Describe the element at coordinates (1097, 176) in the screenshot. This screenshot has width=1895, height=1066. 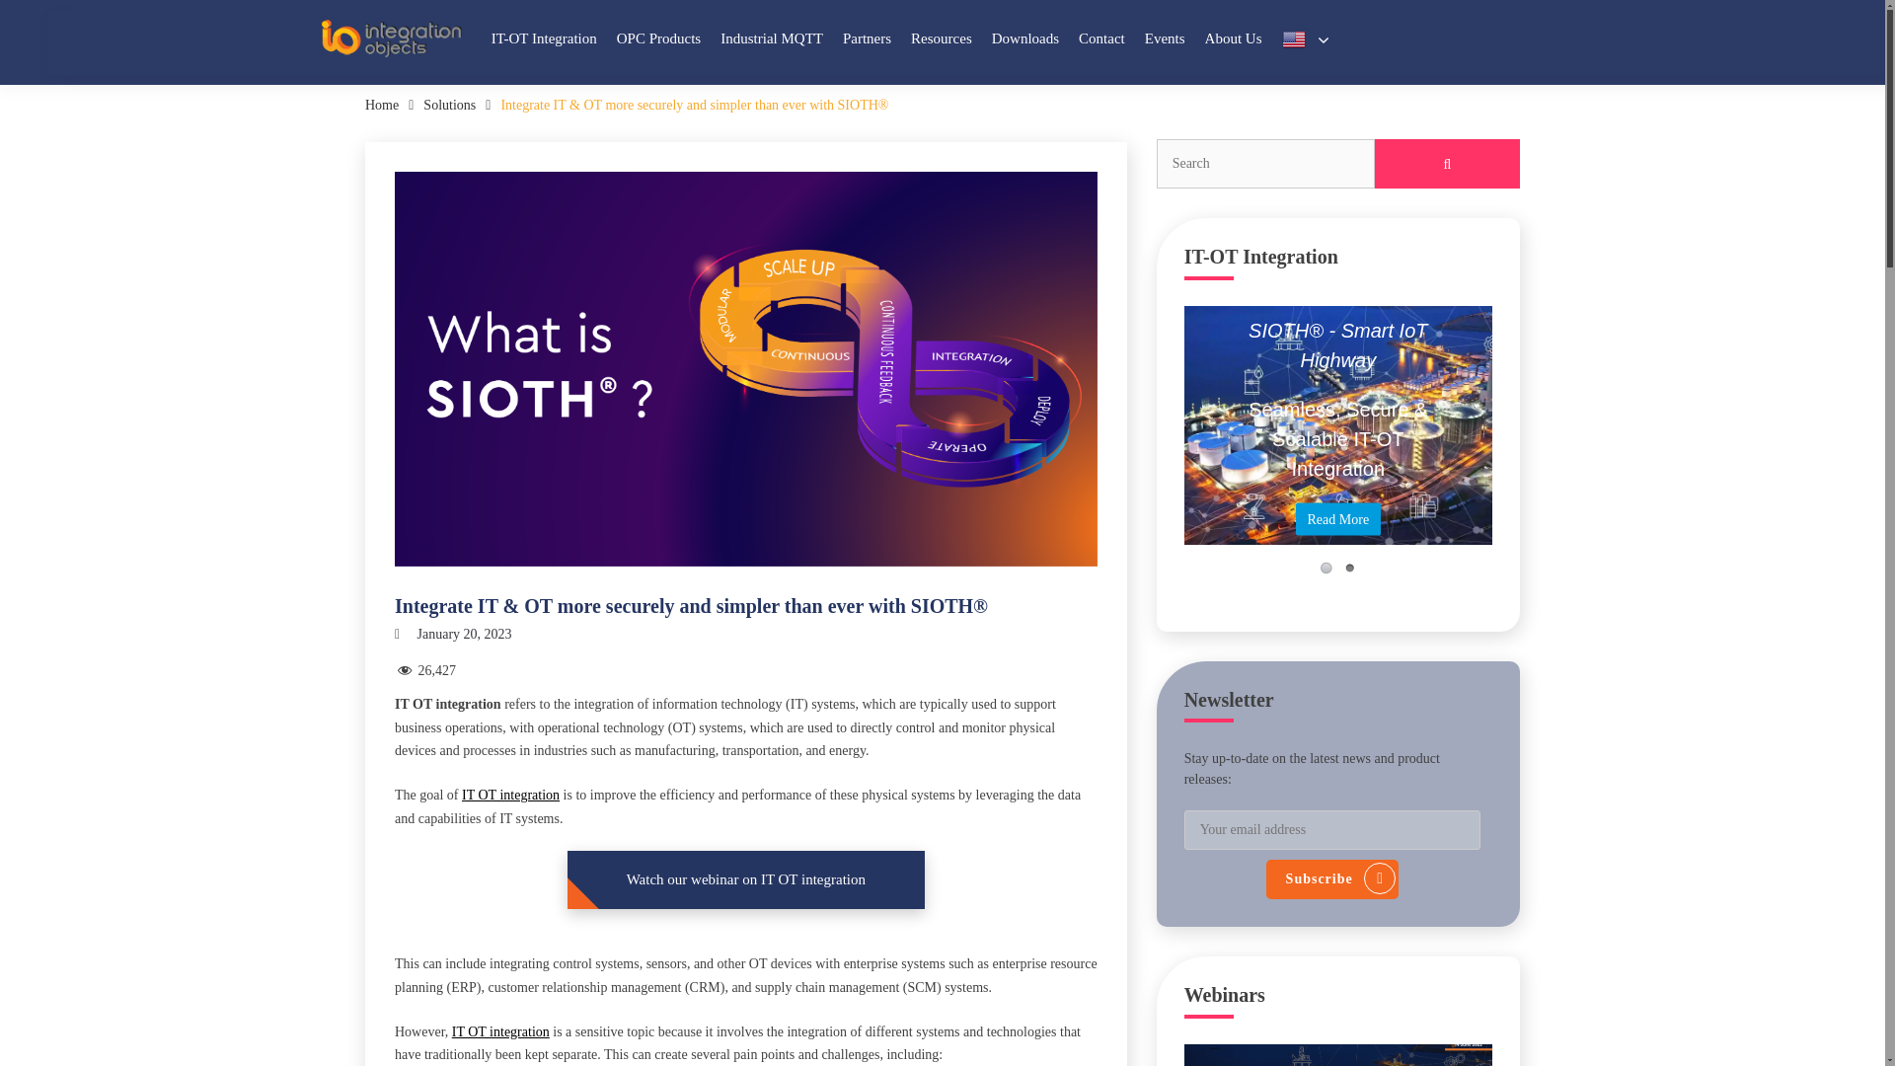
I see `OPC UA Universal Server` at that location.